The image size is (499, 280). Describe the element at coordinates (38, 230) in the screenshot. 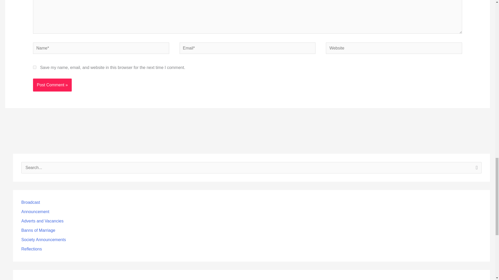

I see `Banns of Marriage` at that location.